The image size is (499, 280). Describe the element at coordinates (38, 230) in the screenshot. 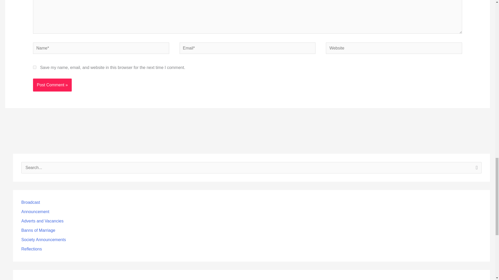

I see `Banns of Marriage` at that location.